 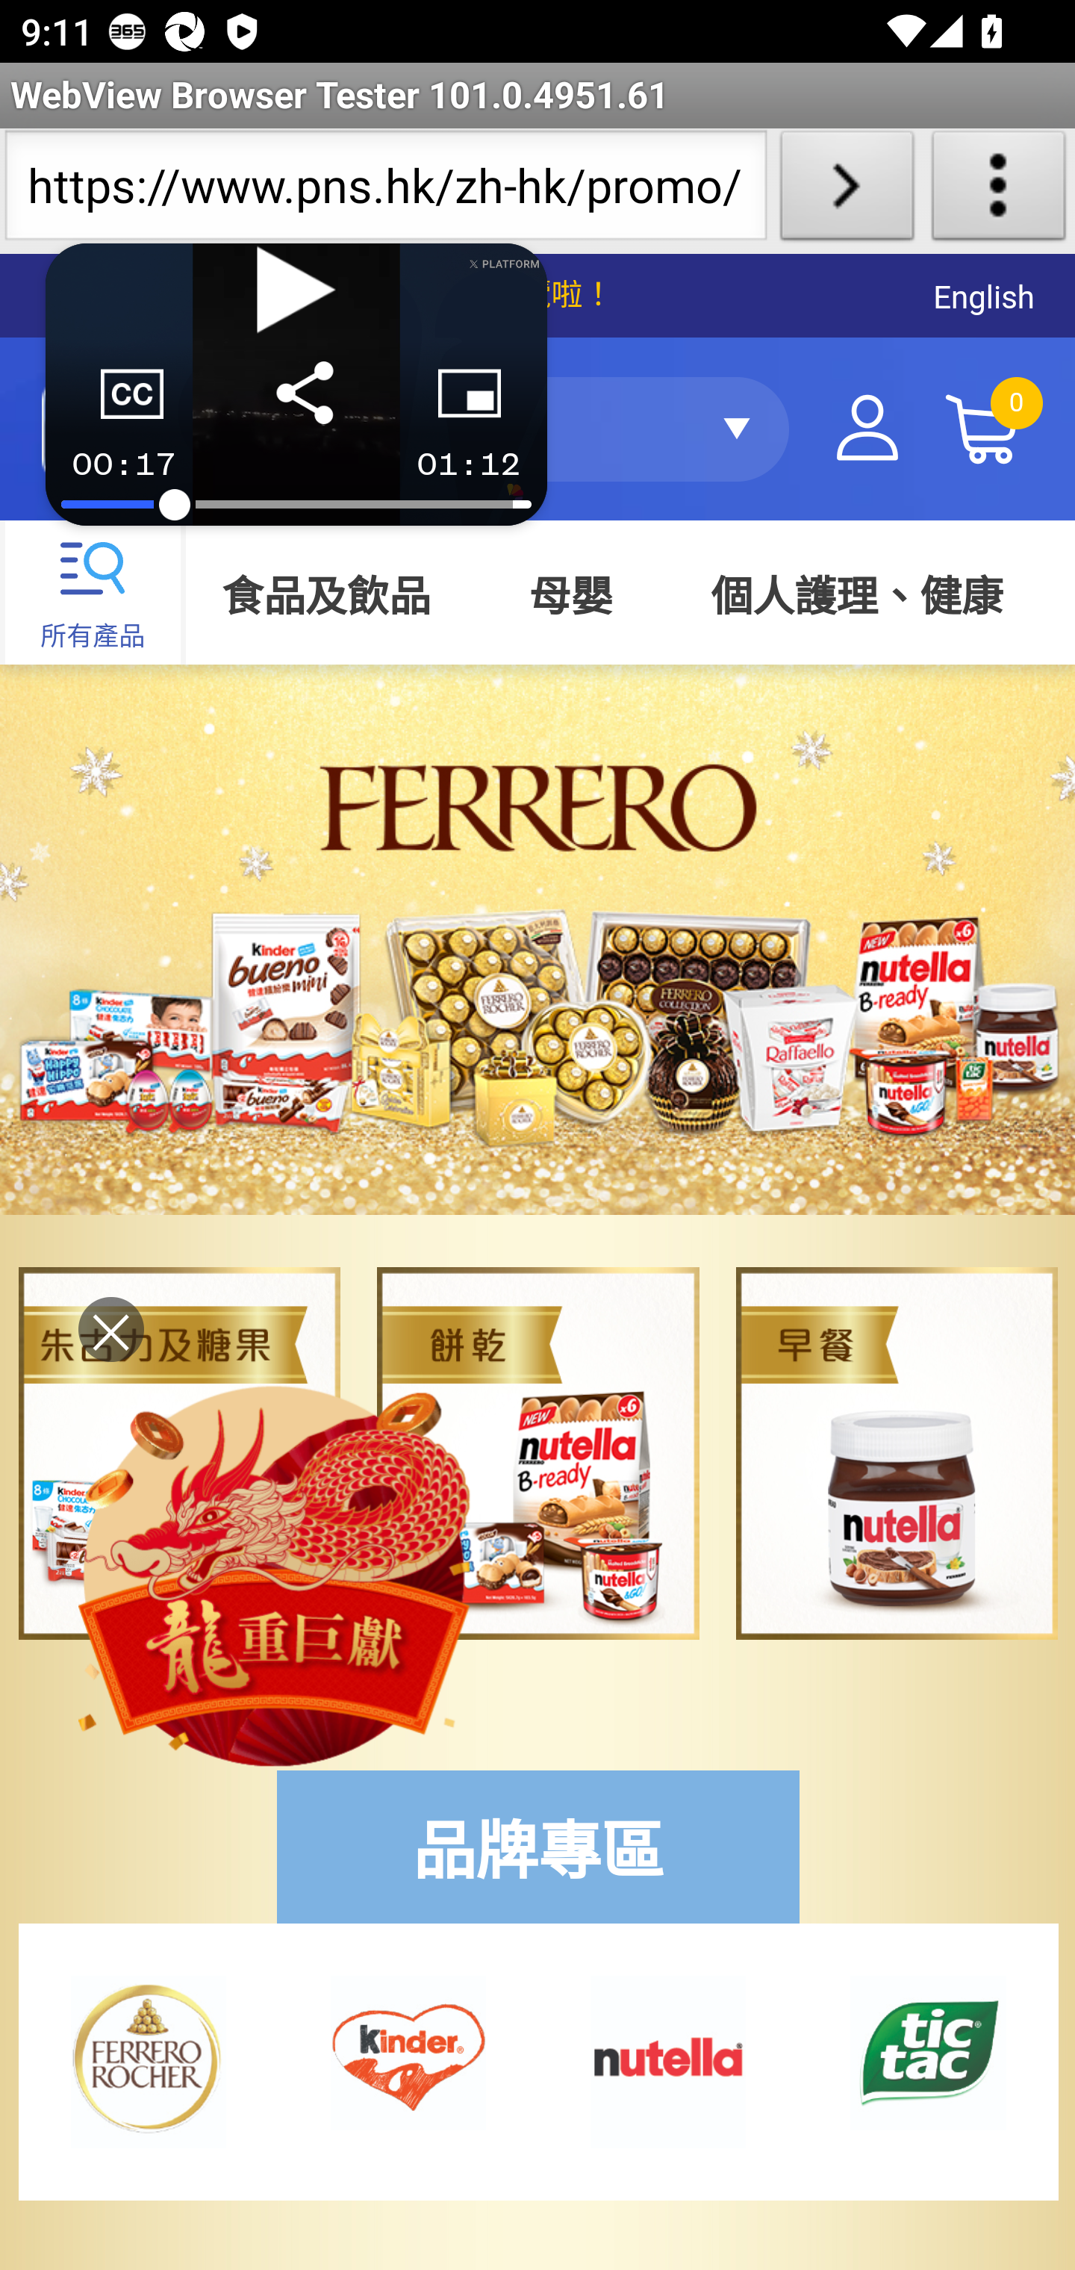 I want to click on 所有產品, so click(x=94, y=593).